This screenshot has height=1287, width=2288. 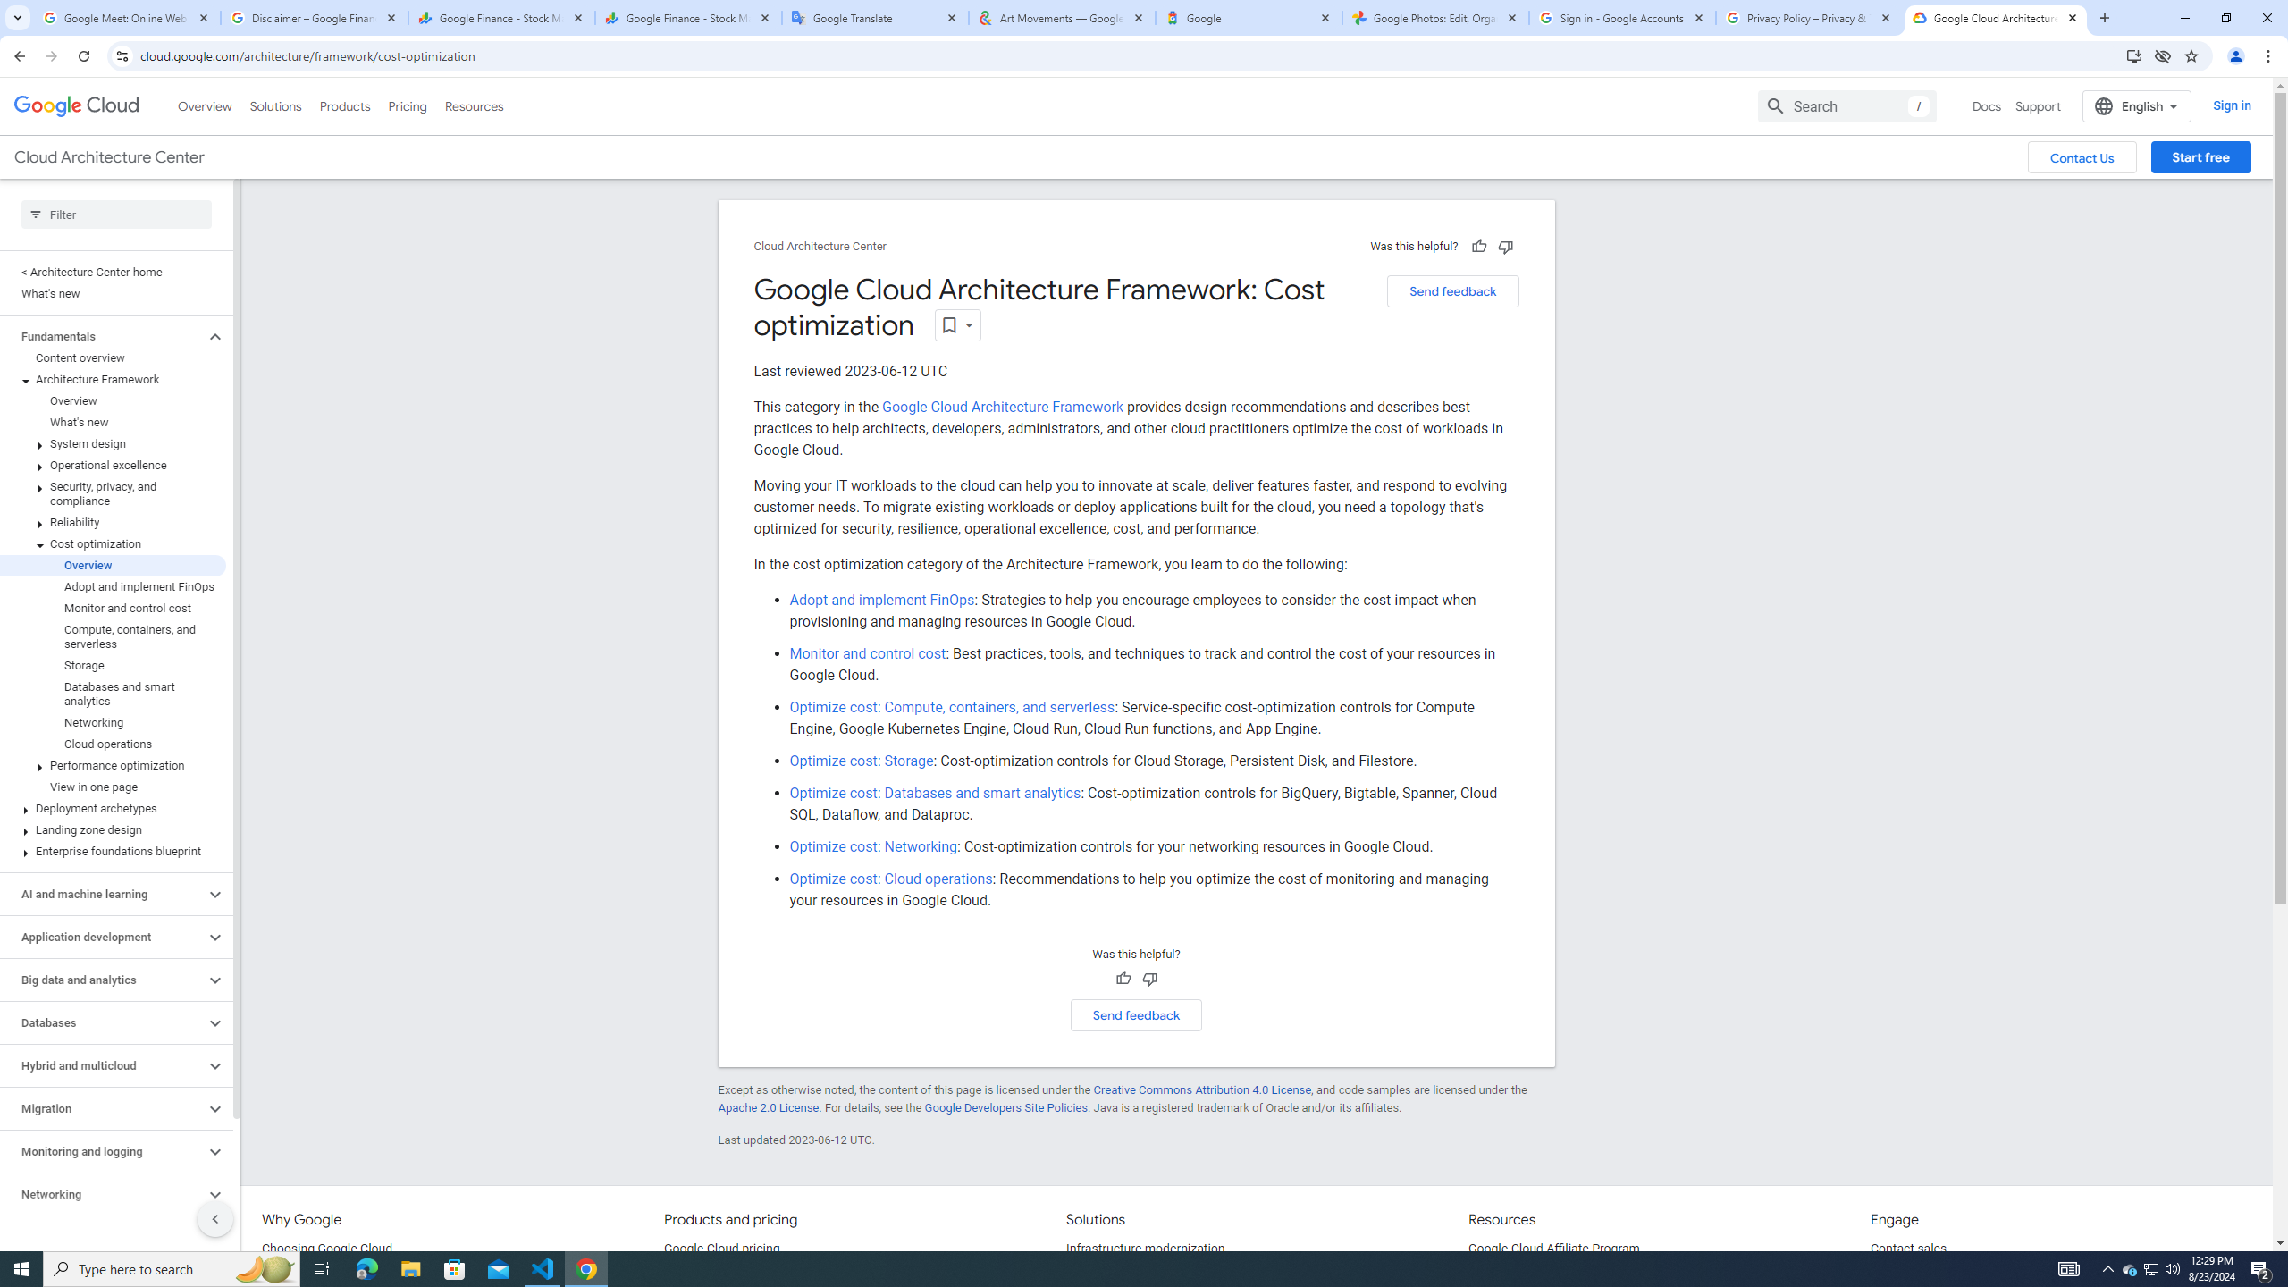 I want to click on Google Cloud pricing, so click(x=721, y=1249).